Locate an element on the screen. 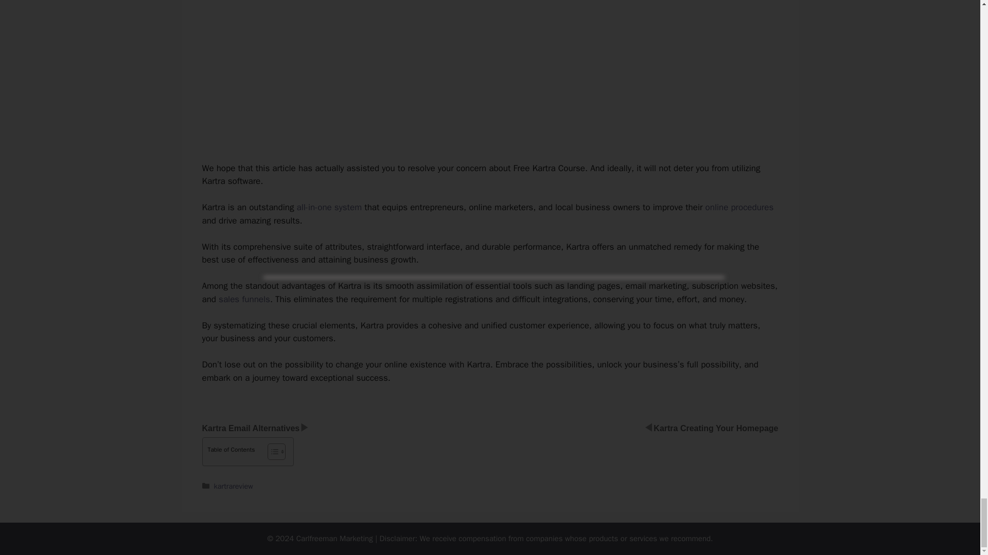 This screenshot has height=555, width=988. online procedures is located at coordinates (739, 207).